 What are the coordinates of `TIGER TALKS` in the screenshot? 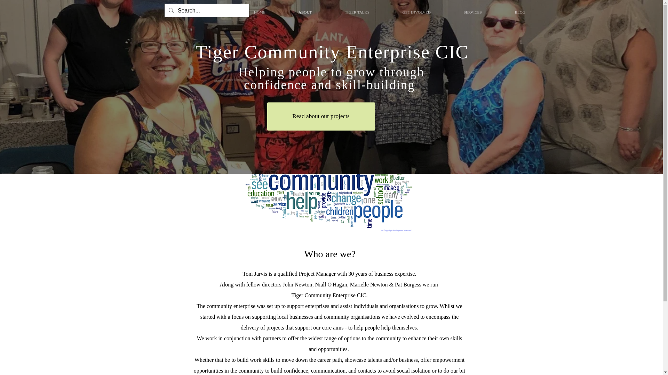 It's located at (357, 12).